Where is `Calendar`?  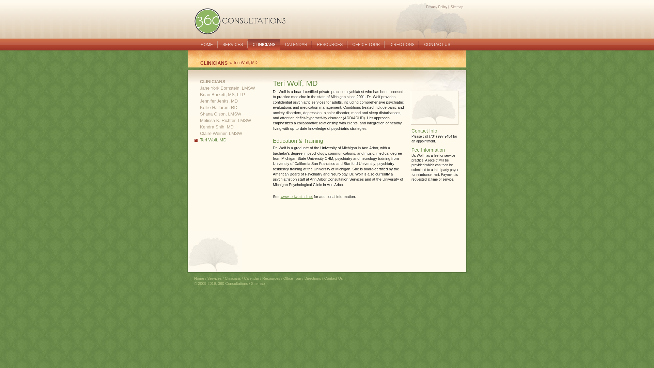
Calendar is located at coordinates (251, 278).